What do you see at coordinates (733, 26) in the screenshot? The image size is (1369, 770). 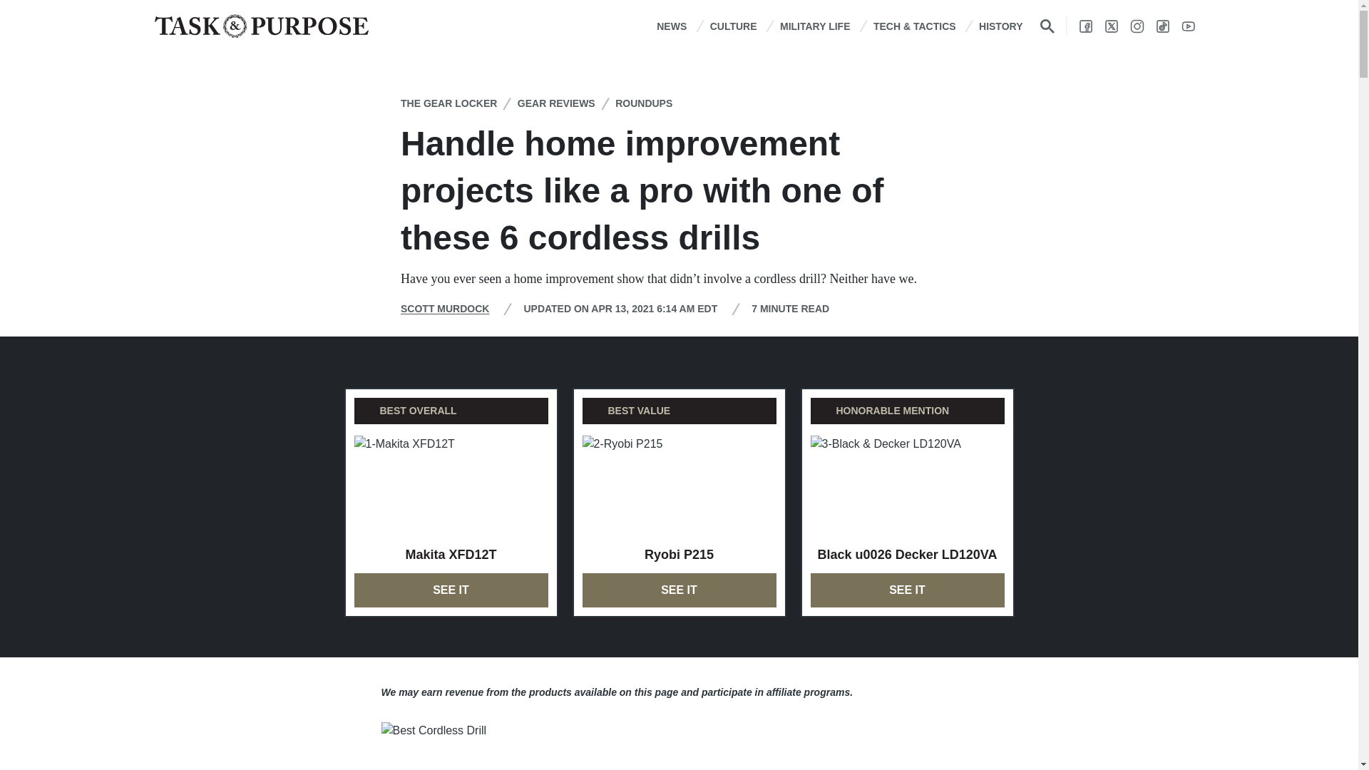 I see `CULTURE` at bounding box center [733, 26].